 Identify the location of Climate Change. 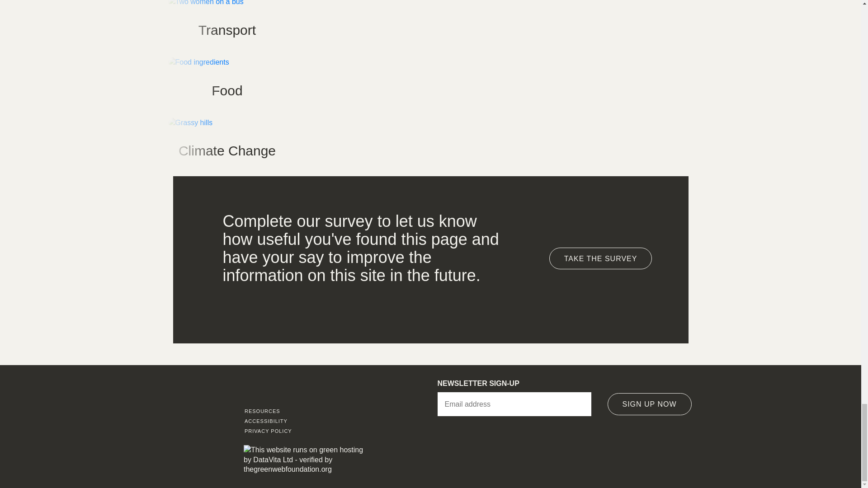
(227, 145).